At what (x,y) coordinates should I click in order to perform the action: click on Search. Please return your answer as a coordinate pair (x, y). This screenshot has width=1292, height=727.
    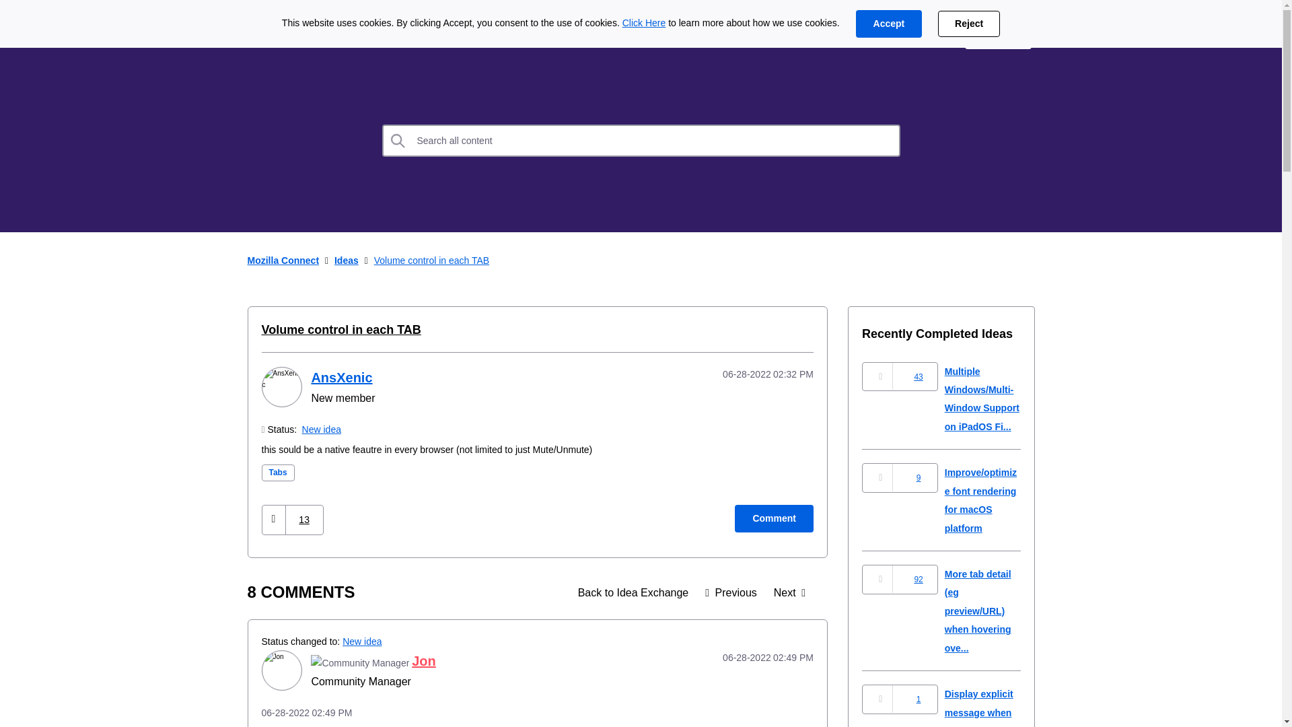
    Looking at the image, I should click on (398, 140).